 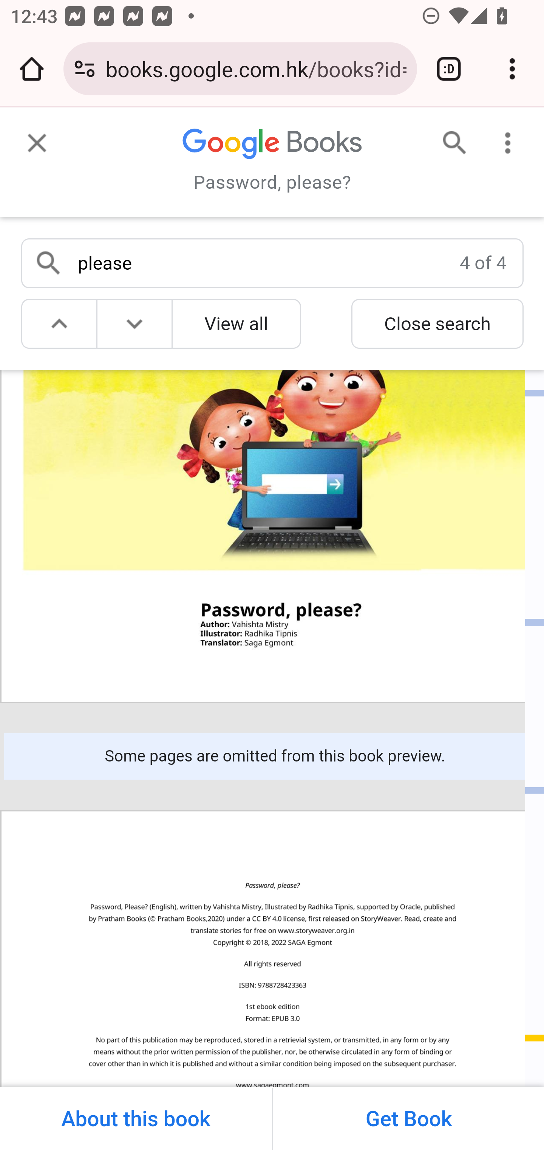 I want to click on Customize and control Google Chrome, so click(x=512, y=69).